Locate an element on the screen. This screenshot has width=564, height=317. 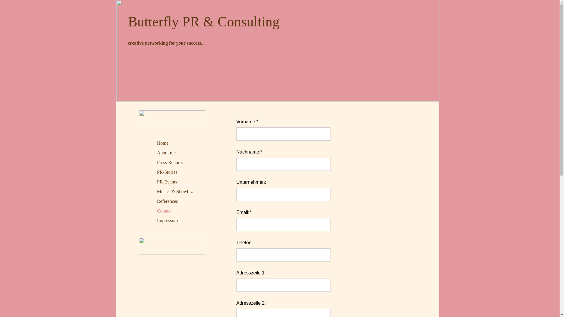
Press Reports is located at coordinates (170, 163).